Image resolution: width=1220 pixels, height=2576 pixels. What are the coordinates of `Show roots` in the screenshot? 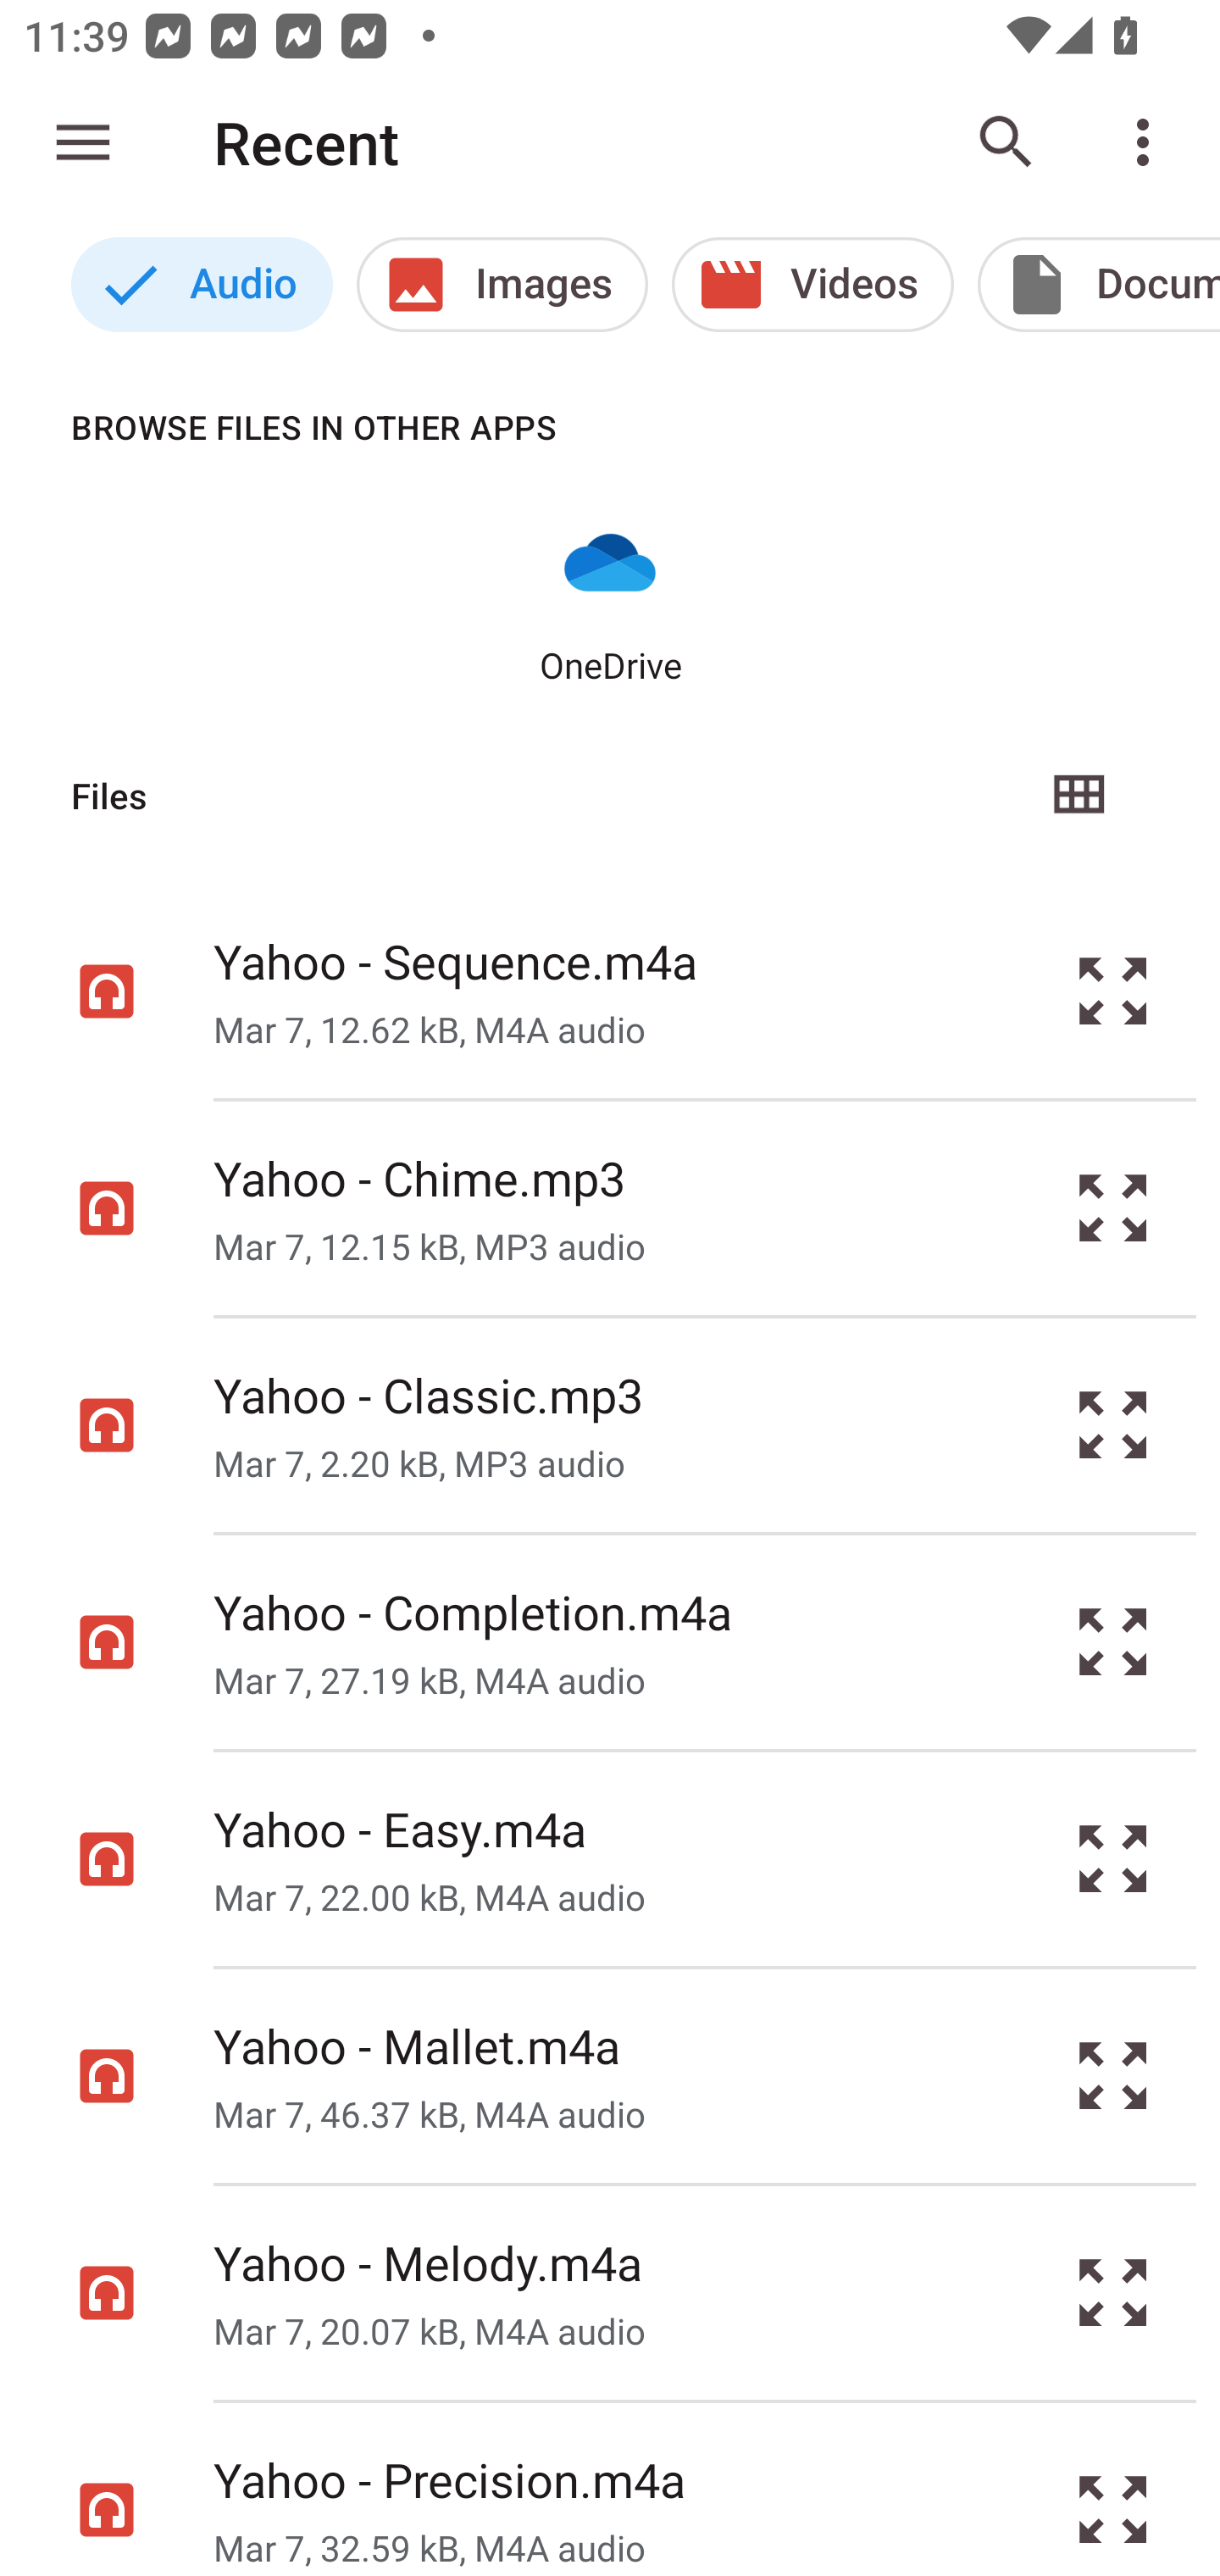 It's located at (83, 142).